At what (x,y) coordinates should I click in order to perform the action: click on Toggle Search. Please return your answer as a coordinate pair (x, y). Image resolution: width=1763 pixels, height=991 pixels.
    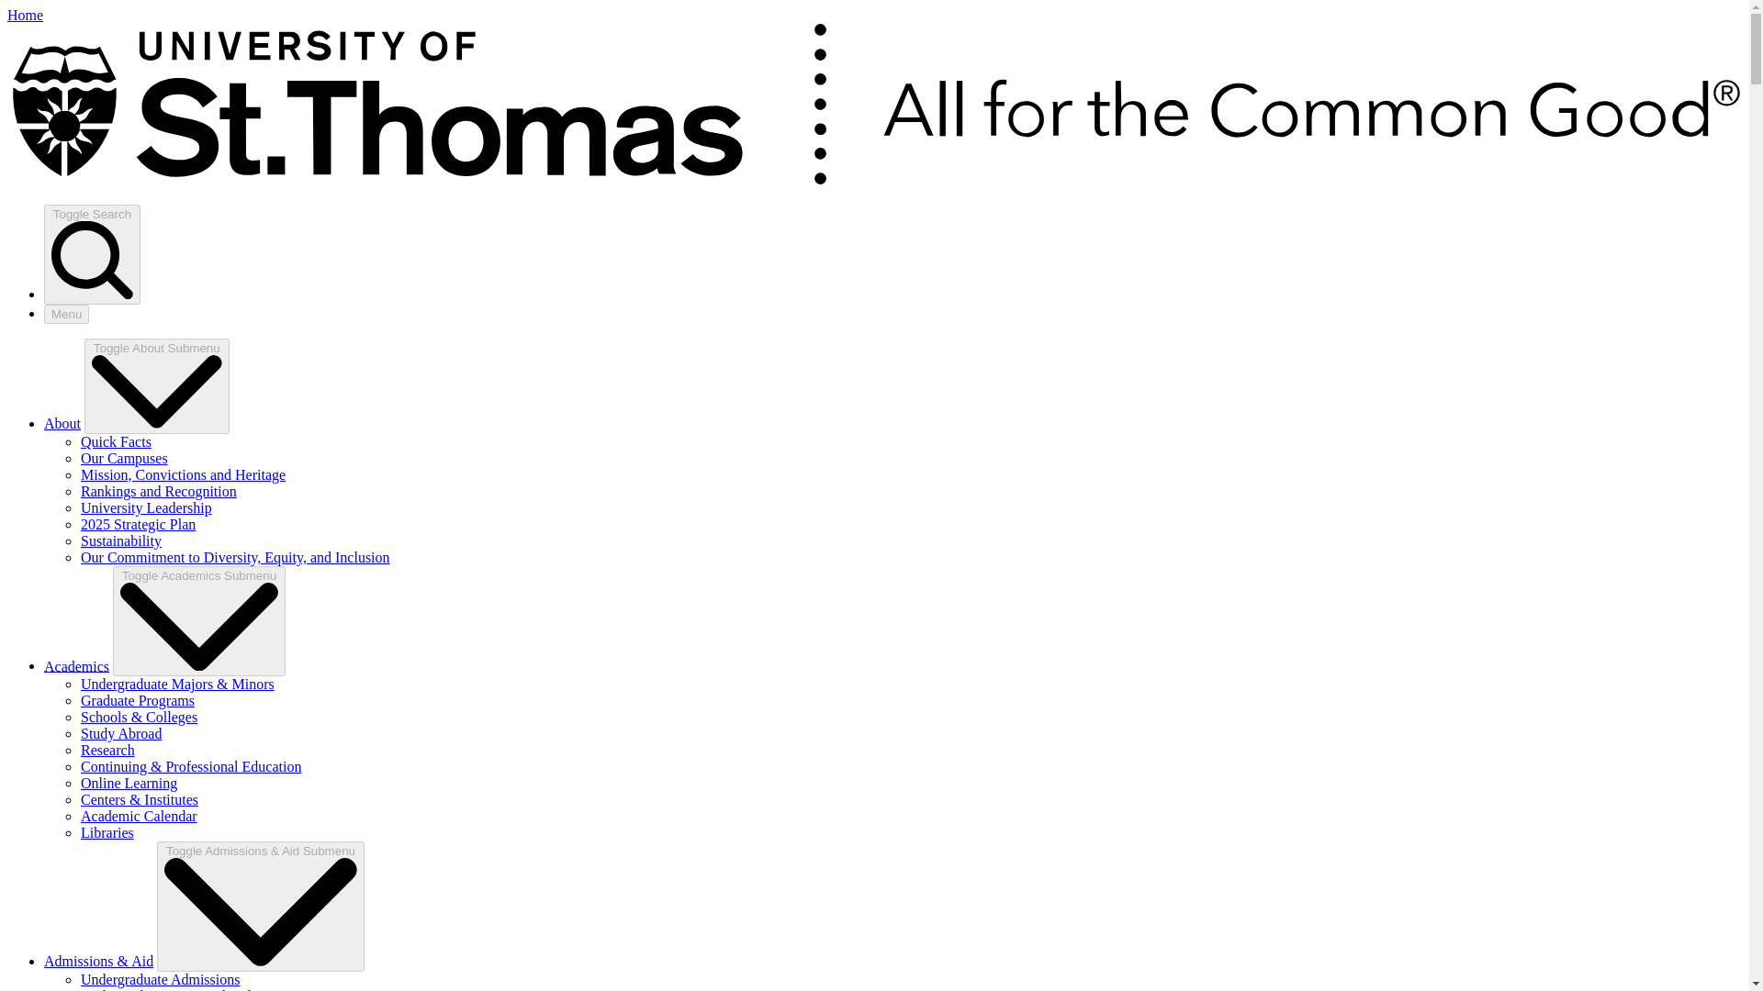
    Looking at the image, I should click on (92, 253).